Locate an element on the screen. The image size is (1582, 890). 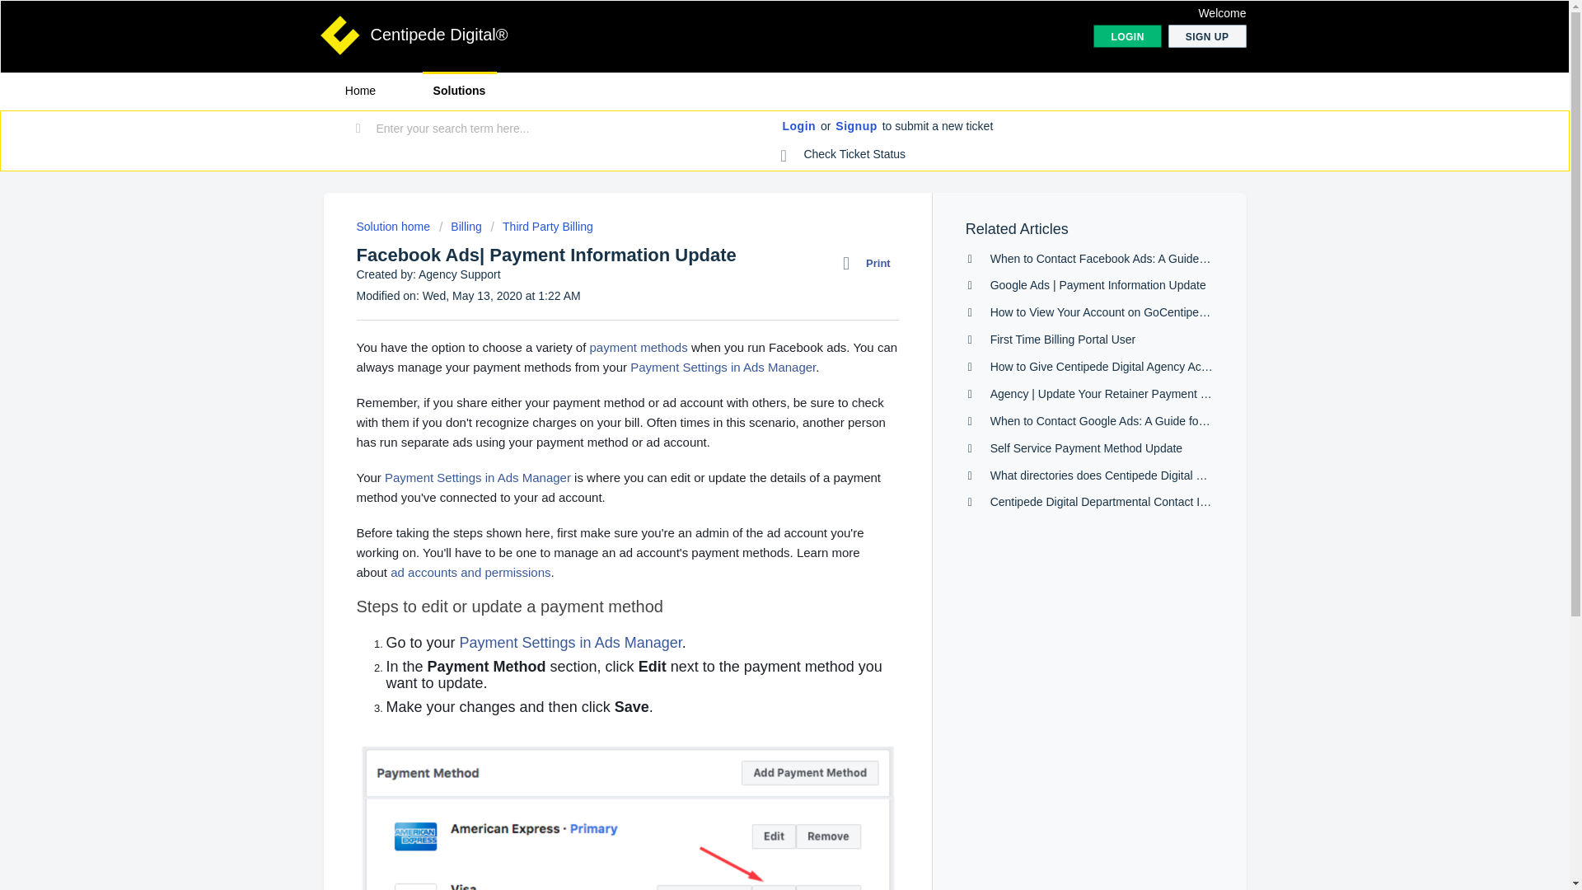
Solution home is located at coordinates (394, 226).